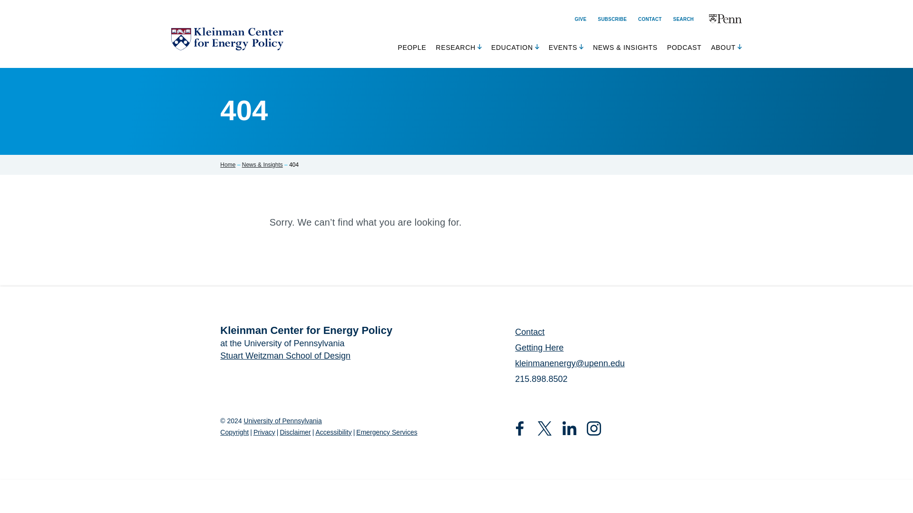  Describe the element at coordinates (412, 49) in the screenshot. I see `PEOPLE` at that location.